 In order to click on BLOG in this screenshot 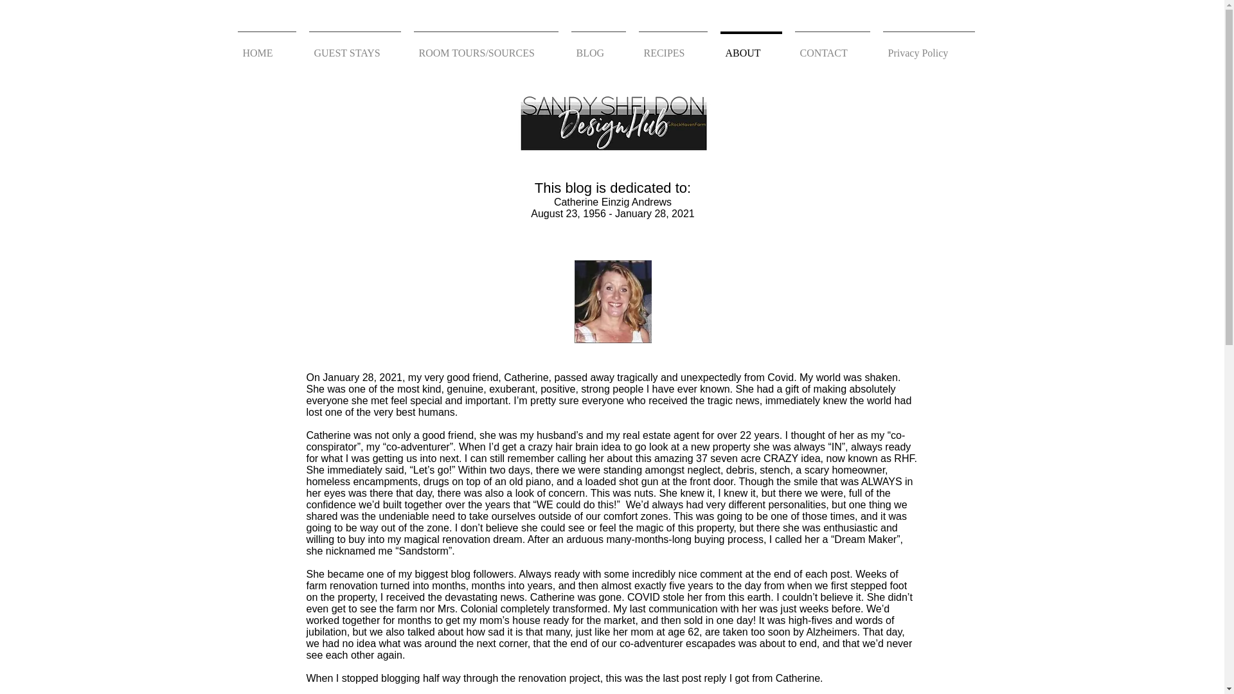, I will do `click(598, 48)`.